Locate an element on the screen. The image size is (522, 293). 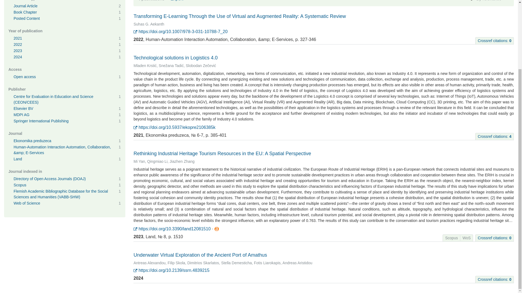
Elsevier BV is located at coordinates (23, 109).